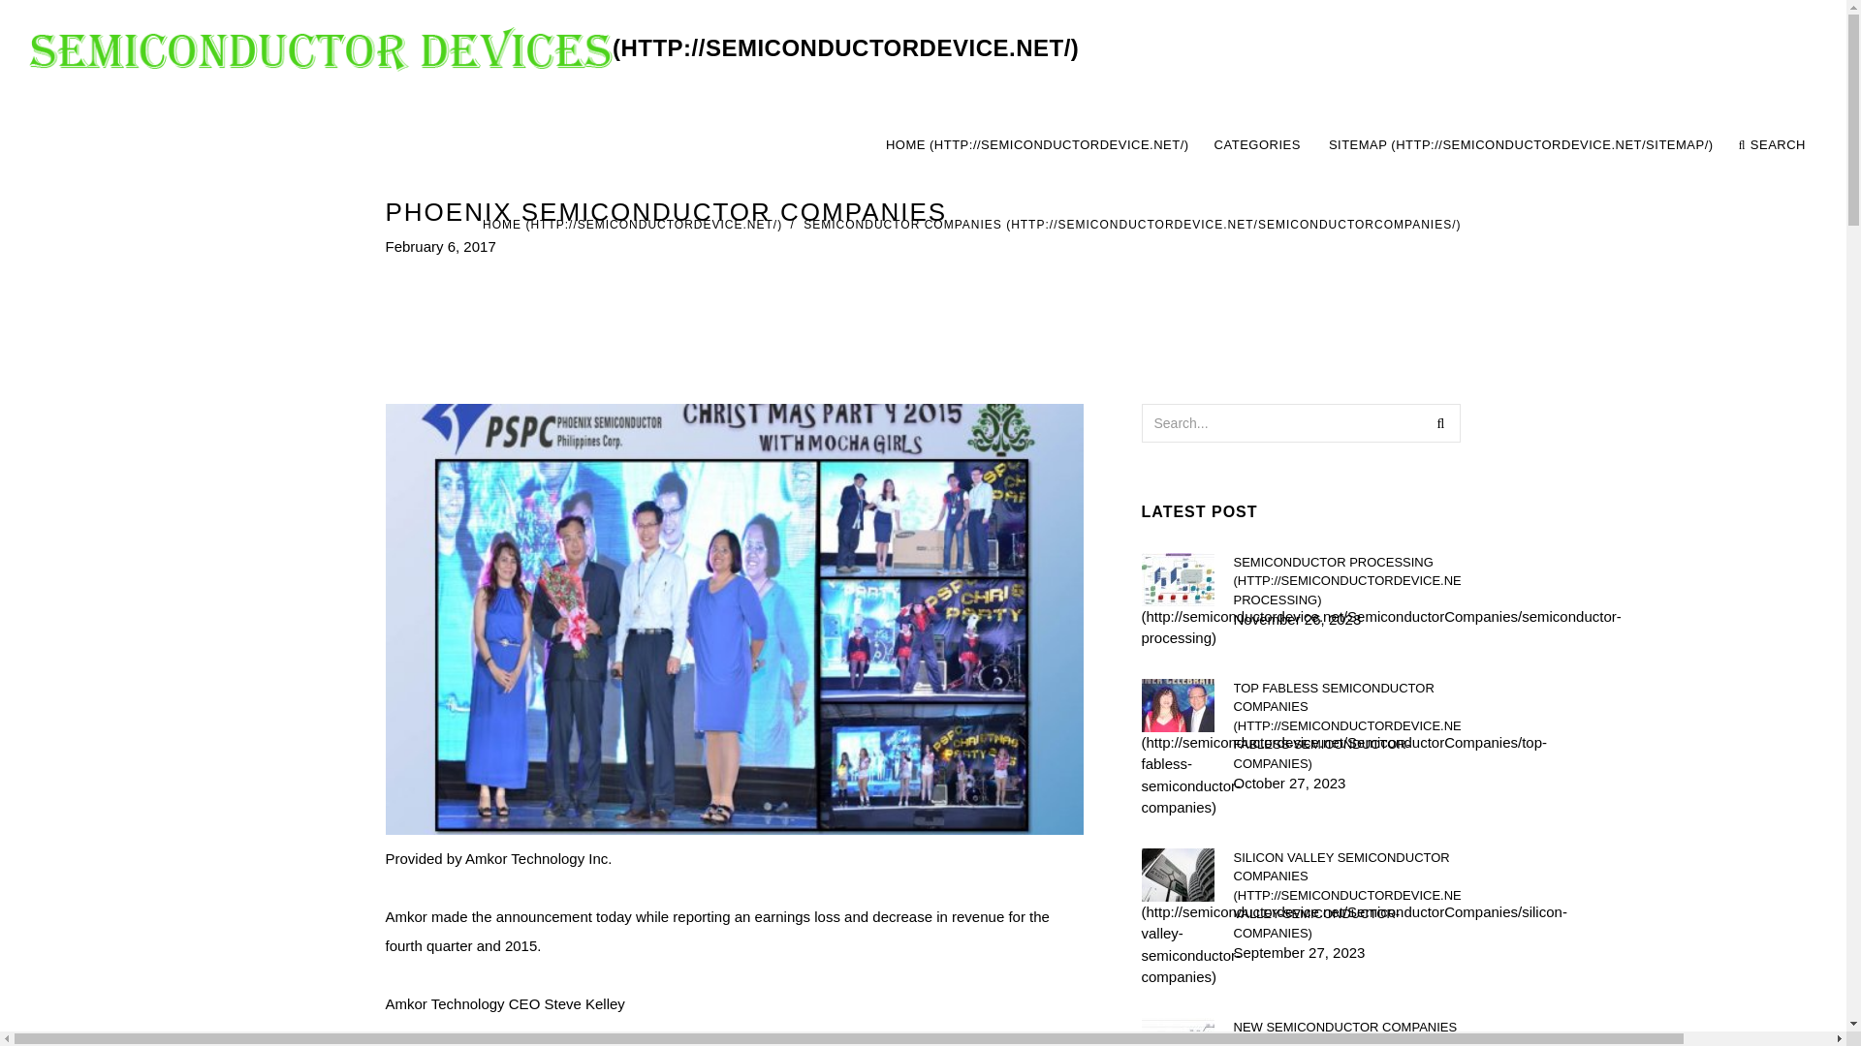 The image size is (1861, 1046). What do you see at coordinates (632, 224) in the screenshot?
I see `SEMICONDUCTOR COMPANIES` at bounding box center [632, 224].